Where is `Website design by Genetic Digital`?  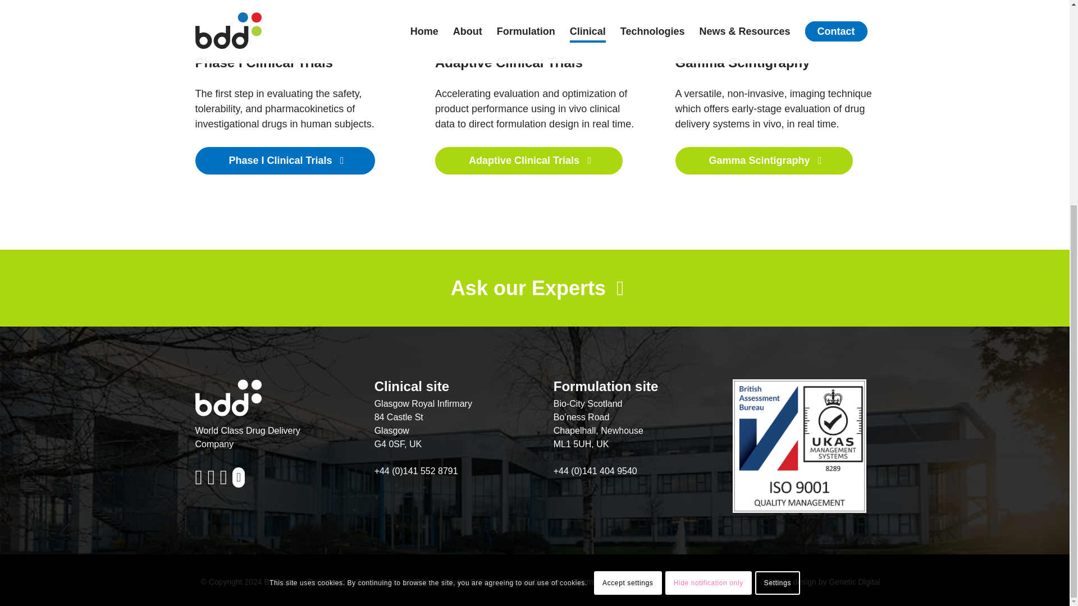
Website design by Genetic Digital is located at coordinates (815, 582).